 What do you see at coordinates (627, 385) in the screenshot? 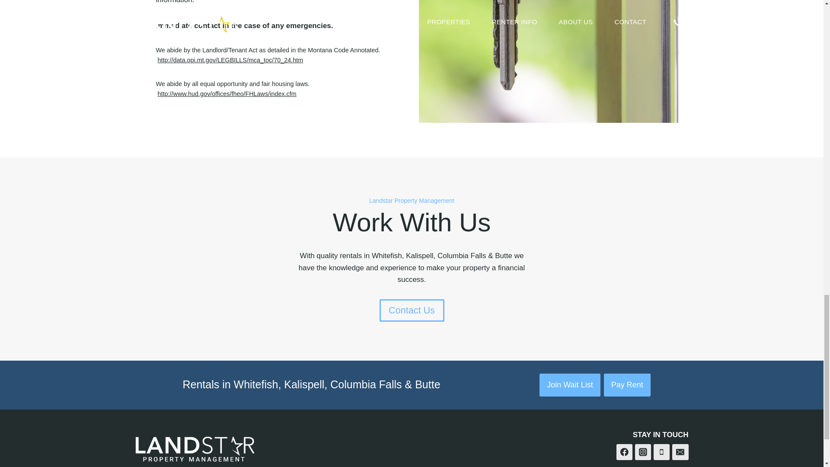
I see `Pay Rent` at bounding box center [627, 385].